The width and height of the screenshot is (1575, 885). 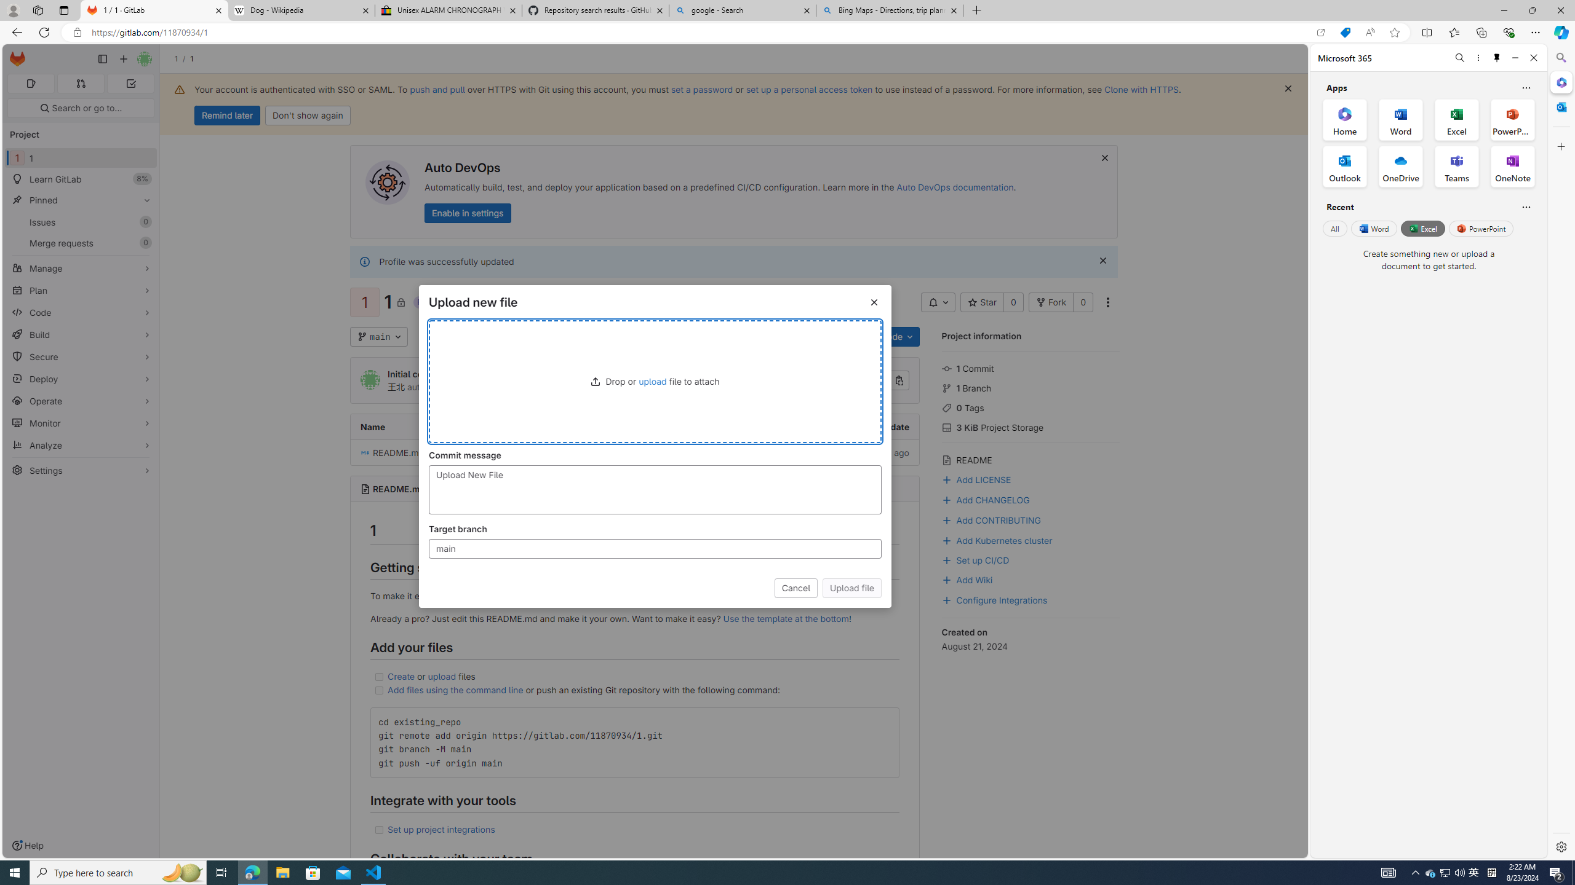 What do you see at coordinates (955, 187) in the screenshot?
I see `Auto DevOps documentation` at bounding box center [955, 187].